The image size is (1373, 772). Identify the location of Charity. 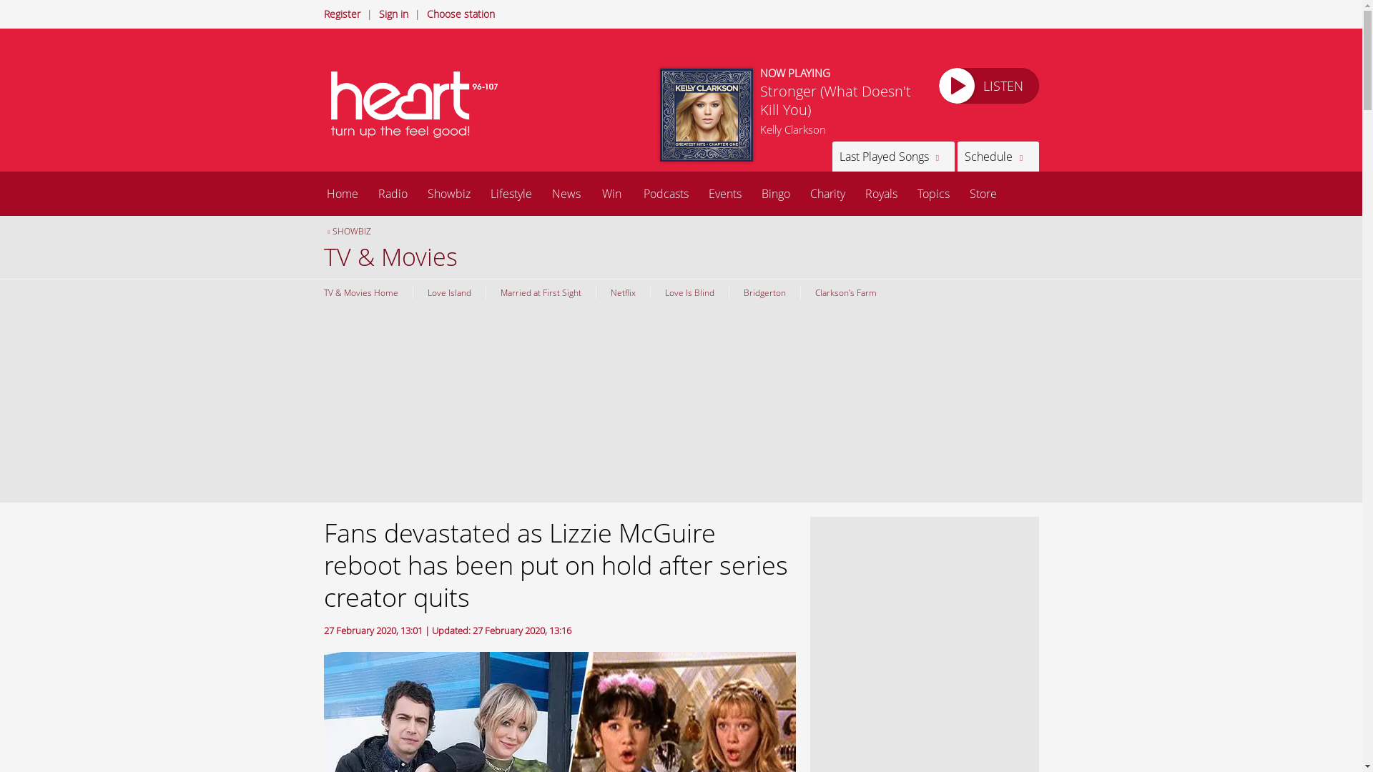
(827, 193).